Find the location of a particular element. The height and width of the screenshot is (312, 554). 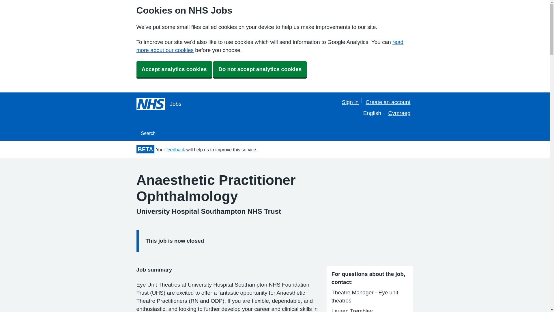

feedback is located at coordinates (175, 150).